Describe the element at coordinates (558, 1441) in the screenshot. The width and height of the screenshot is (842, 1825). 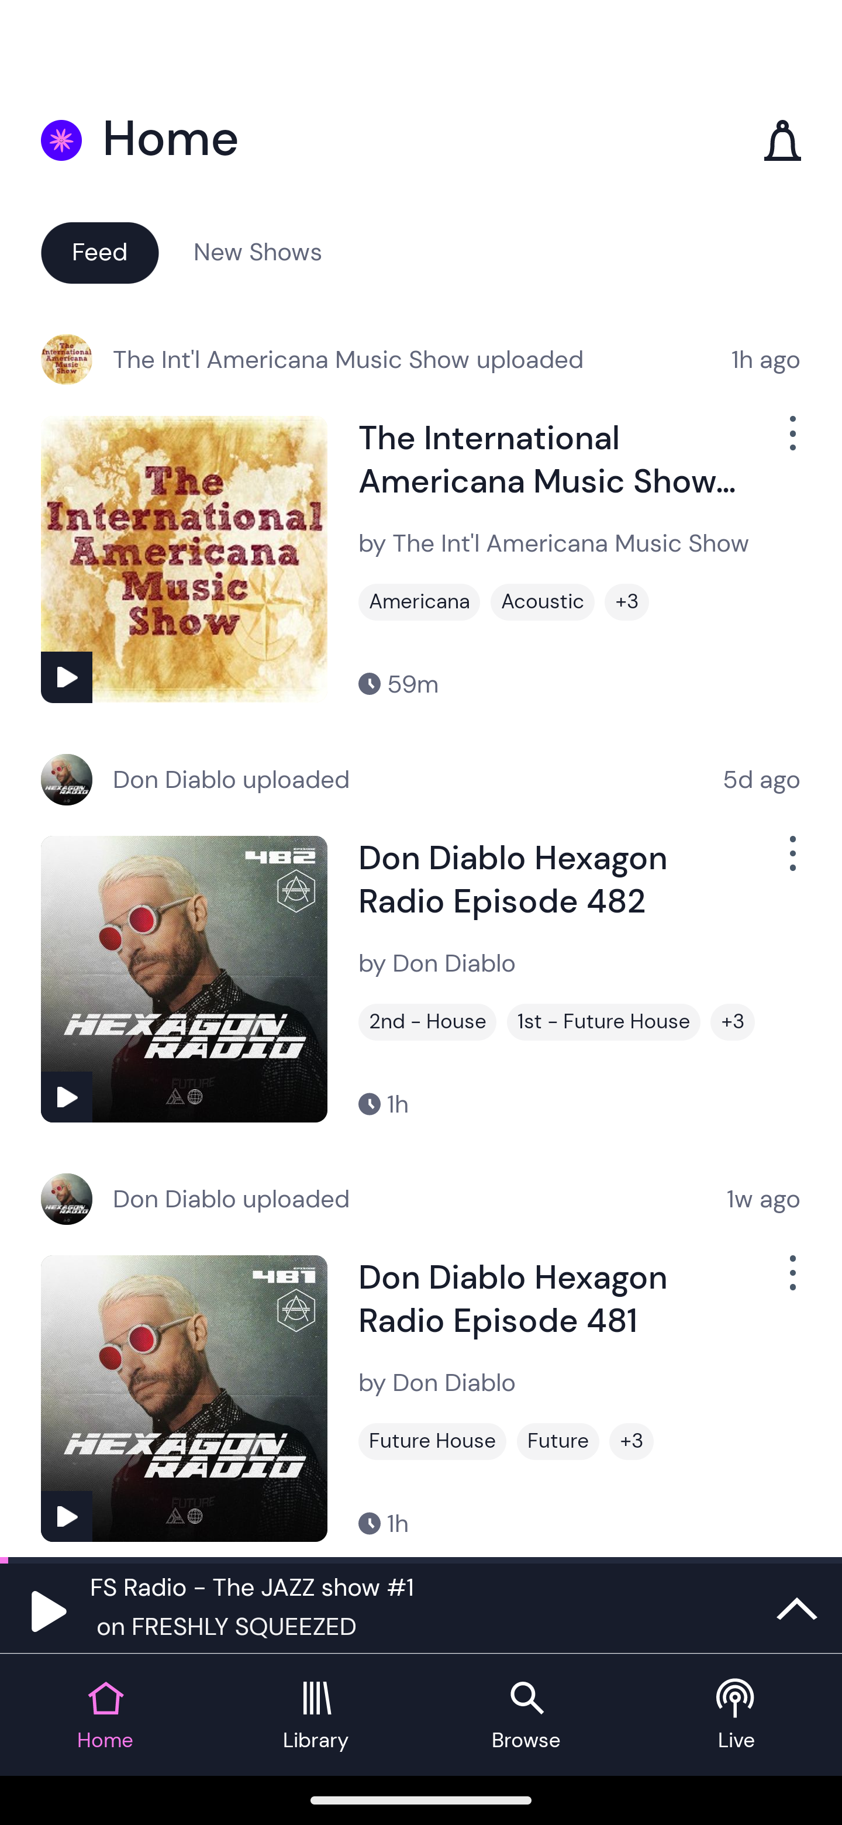
I see `Future` at that location.